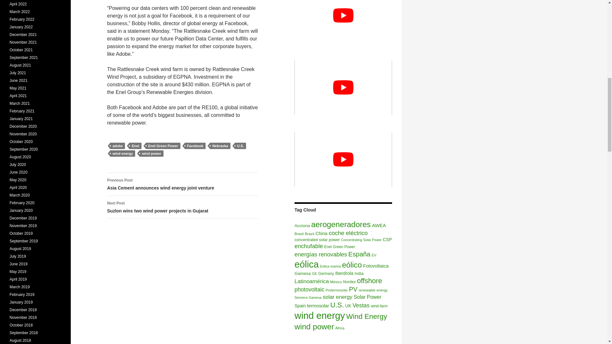 This screenshot has width=612, height=344. I want to click on wind power, so click(151, 154).